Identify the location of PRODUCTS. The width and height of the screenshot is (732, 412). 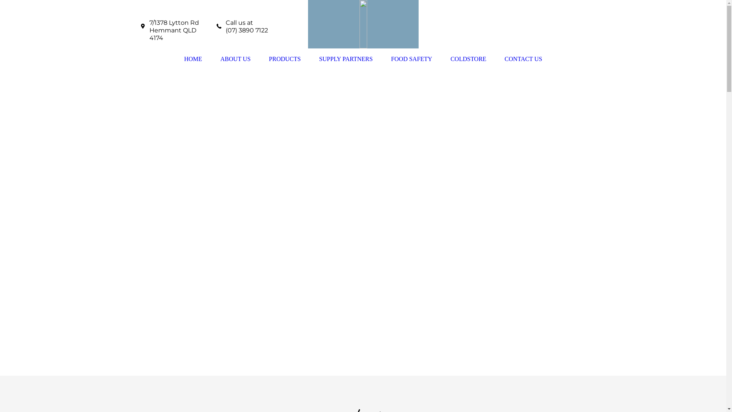
(285, 59).